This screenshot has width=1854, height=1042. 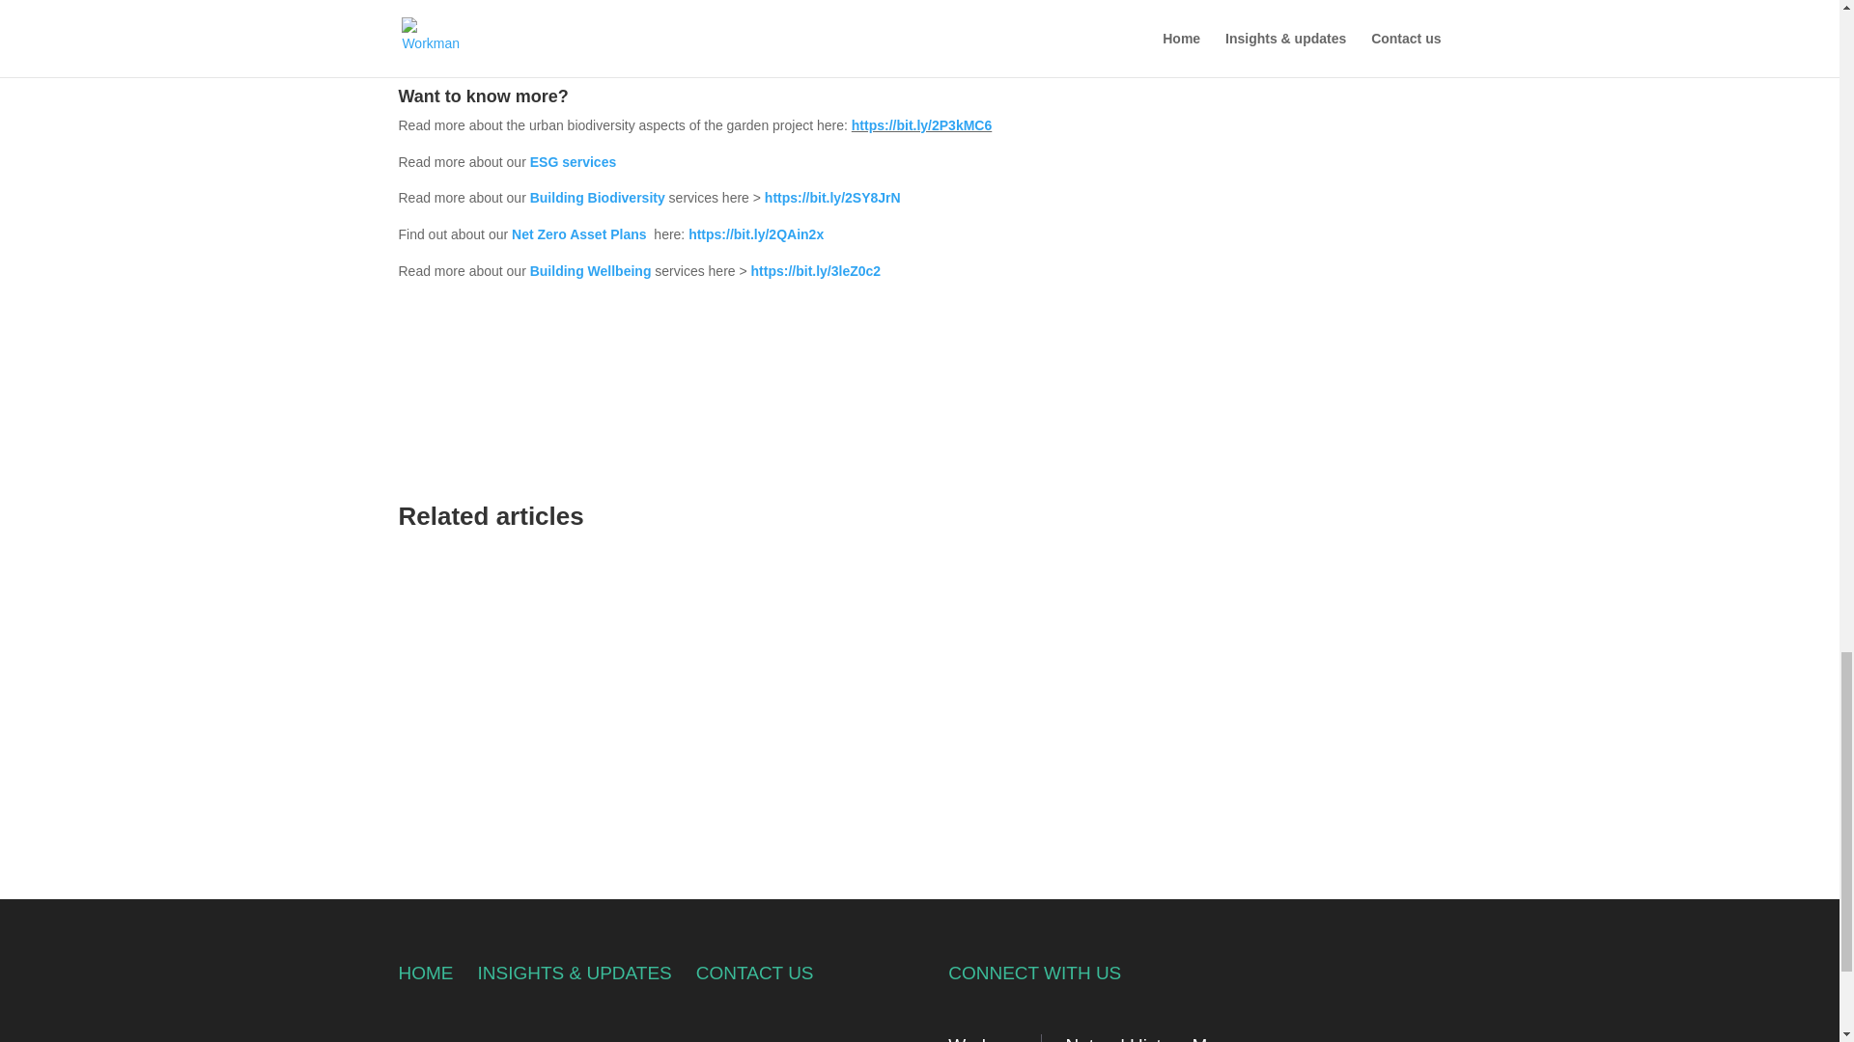 What do you see at coordinates (580, 233) in the screenshot?
I see `Net Zero Asset Plans` at bounding box center [580, 233].